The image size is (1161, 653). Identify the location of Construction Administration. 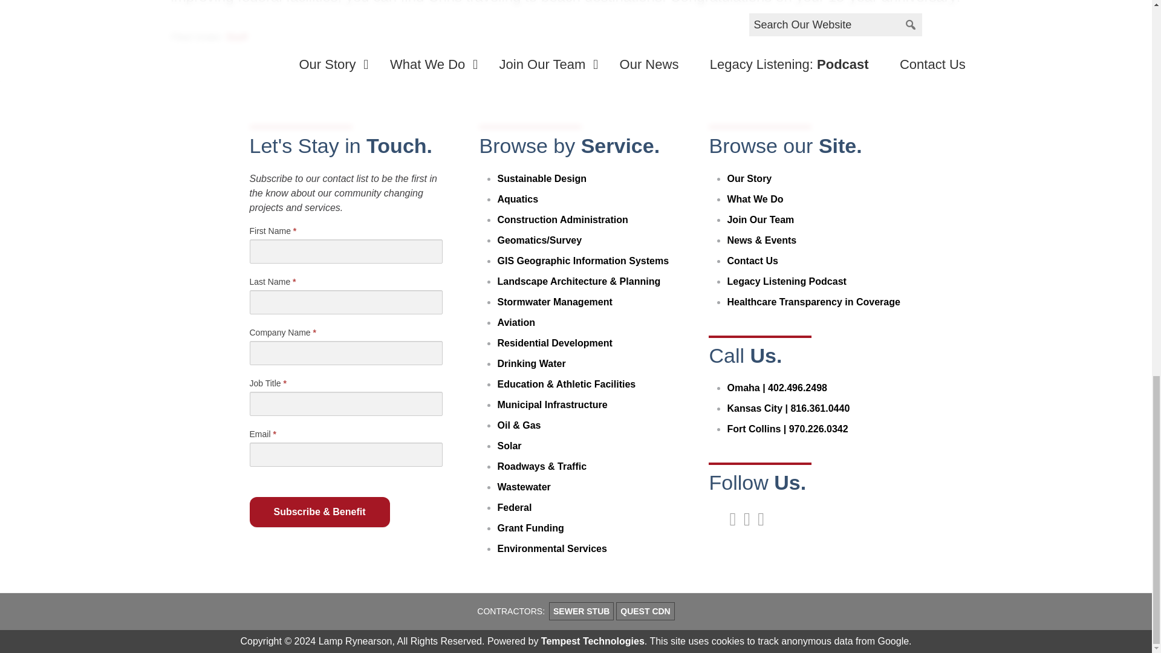
(562, 219).